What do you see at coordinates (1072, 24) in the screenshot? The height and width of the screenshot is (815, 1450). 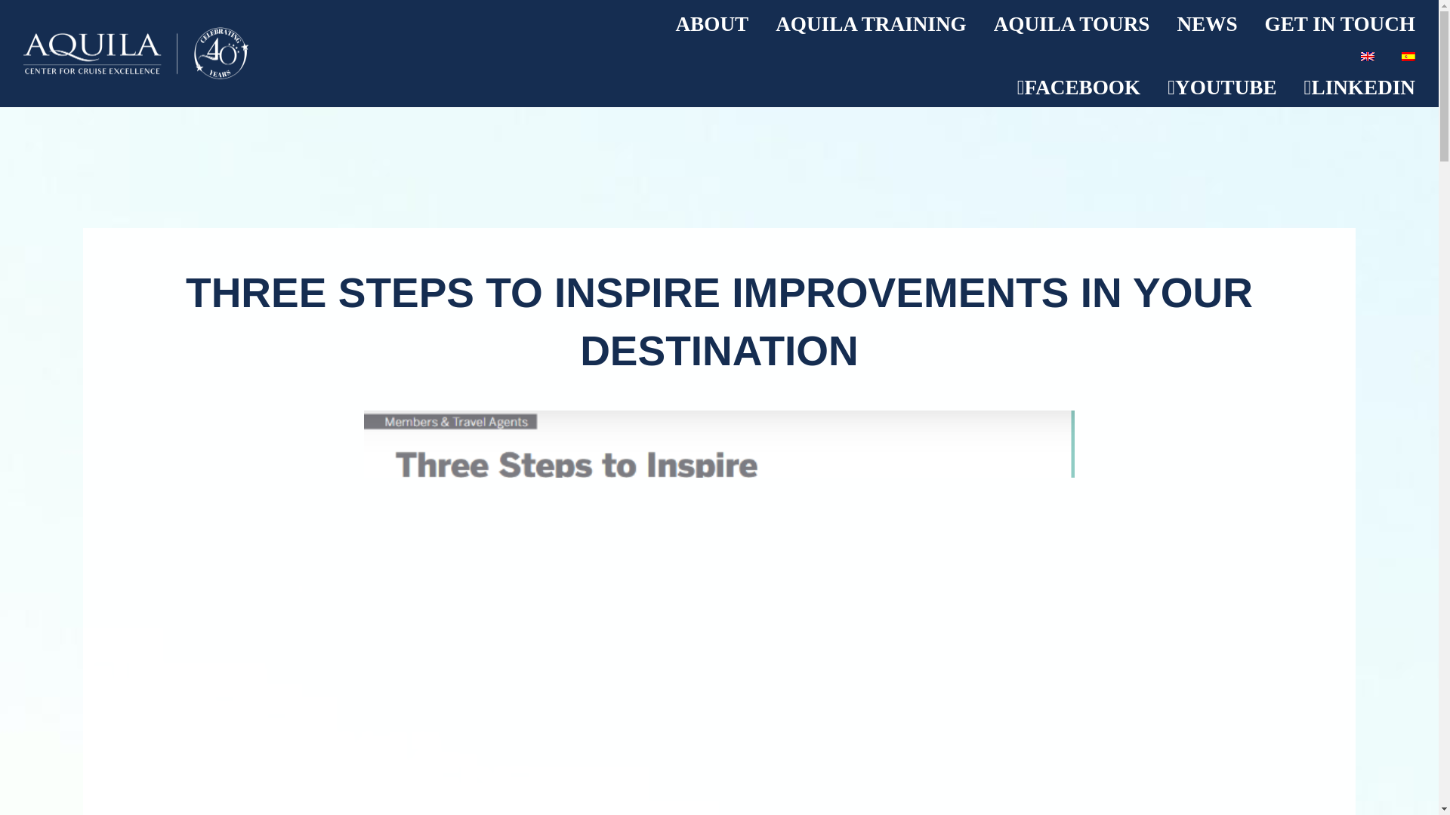 I see `AQUILA TOURS` at bounding box center [1072, 24].